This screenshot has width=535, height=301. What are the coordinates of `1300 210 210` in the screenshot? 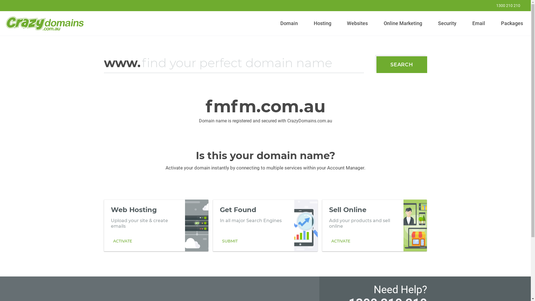 It's located at (505, 6).